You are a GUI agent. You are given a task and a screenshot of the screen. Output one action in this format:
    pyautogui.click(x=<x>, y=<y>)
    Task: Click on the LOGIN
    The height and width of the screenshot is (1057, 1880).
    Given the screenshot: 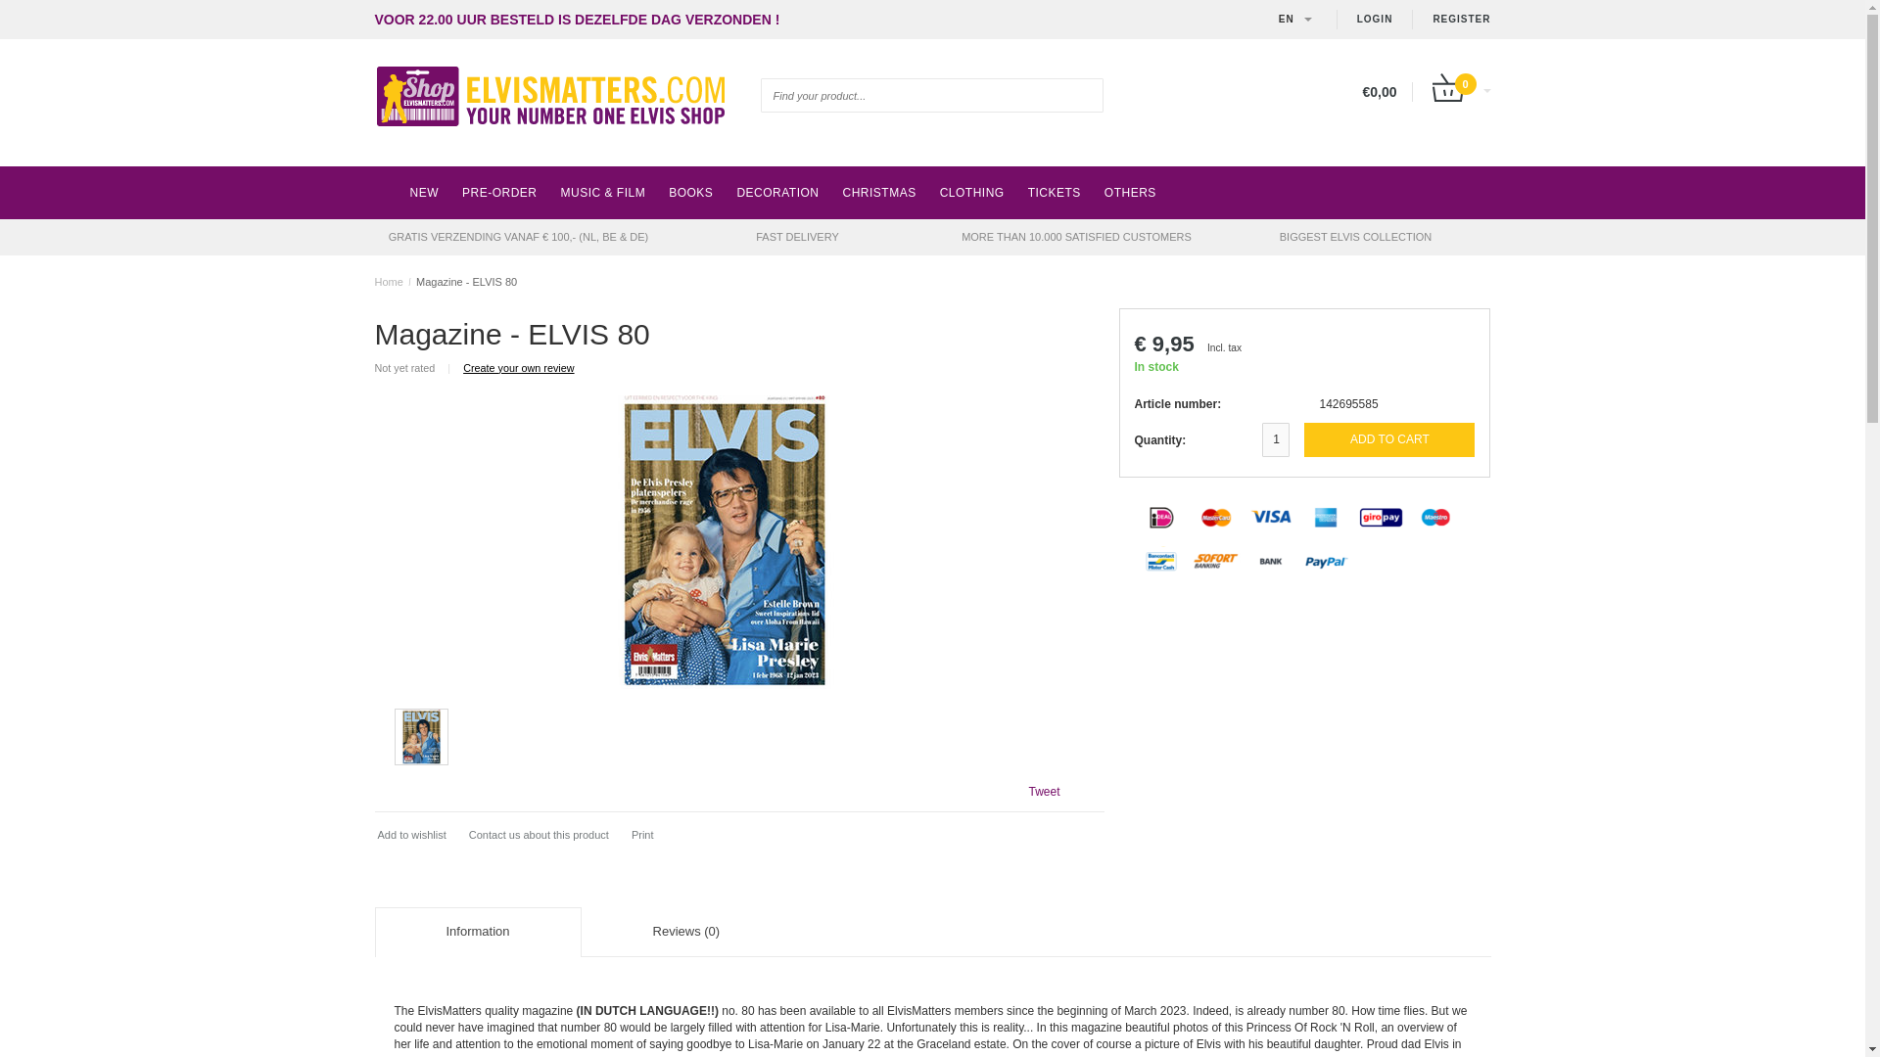 What is the action you would take?
    pyautogui.click(x=1375, y=20)
    